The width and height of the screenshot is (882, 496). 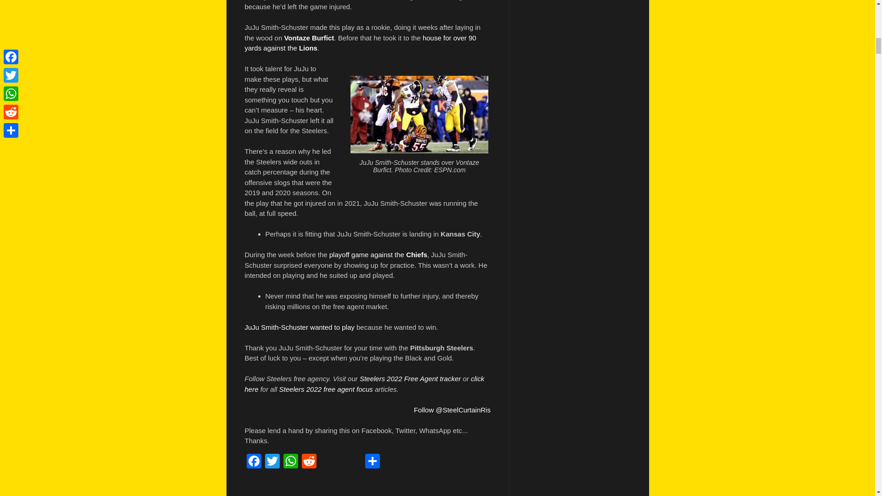 I want to click on house for over 90 yards against the Lions, so click(x=360, y=43).